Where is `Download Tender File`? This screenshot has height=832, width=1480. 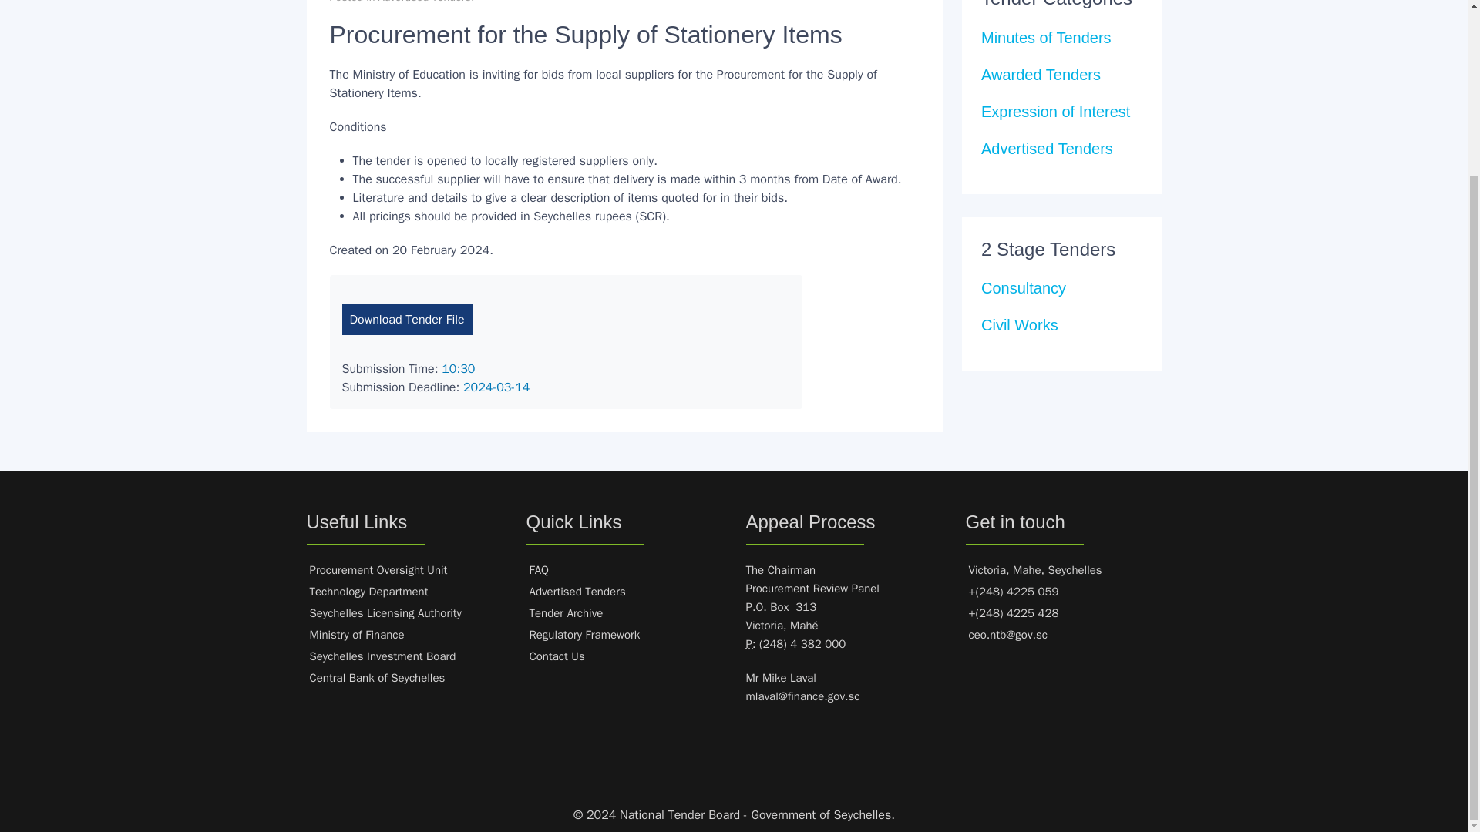
Download Tender File is located at coordinates (407, 320).